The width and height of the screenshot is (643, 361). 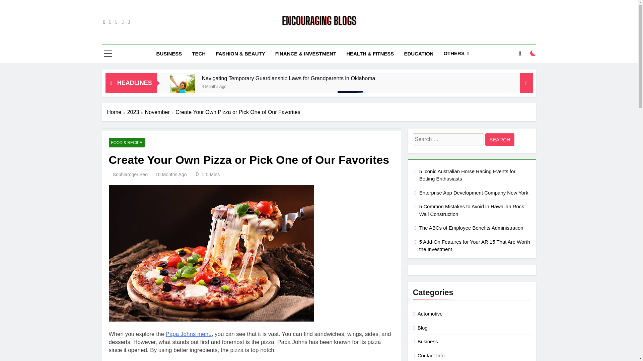 I want to click on Encouraging Blogs, so click(x=273, y=38).